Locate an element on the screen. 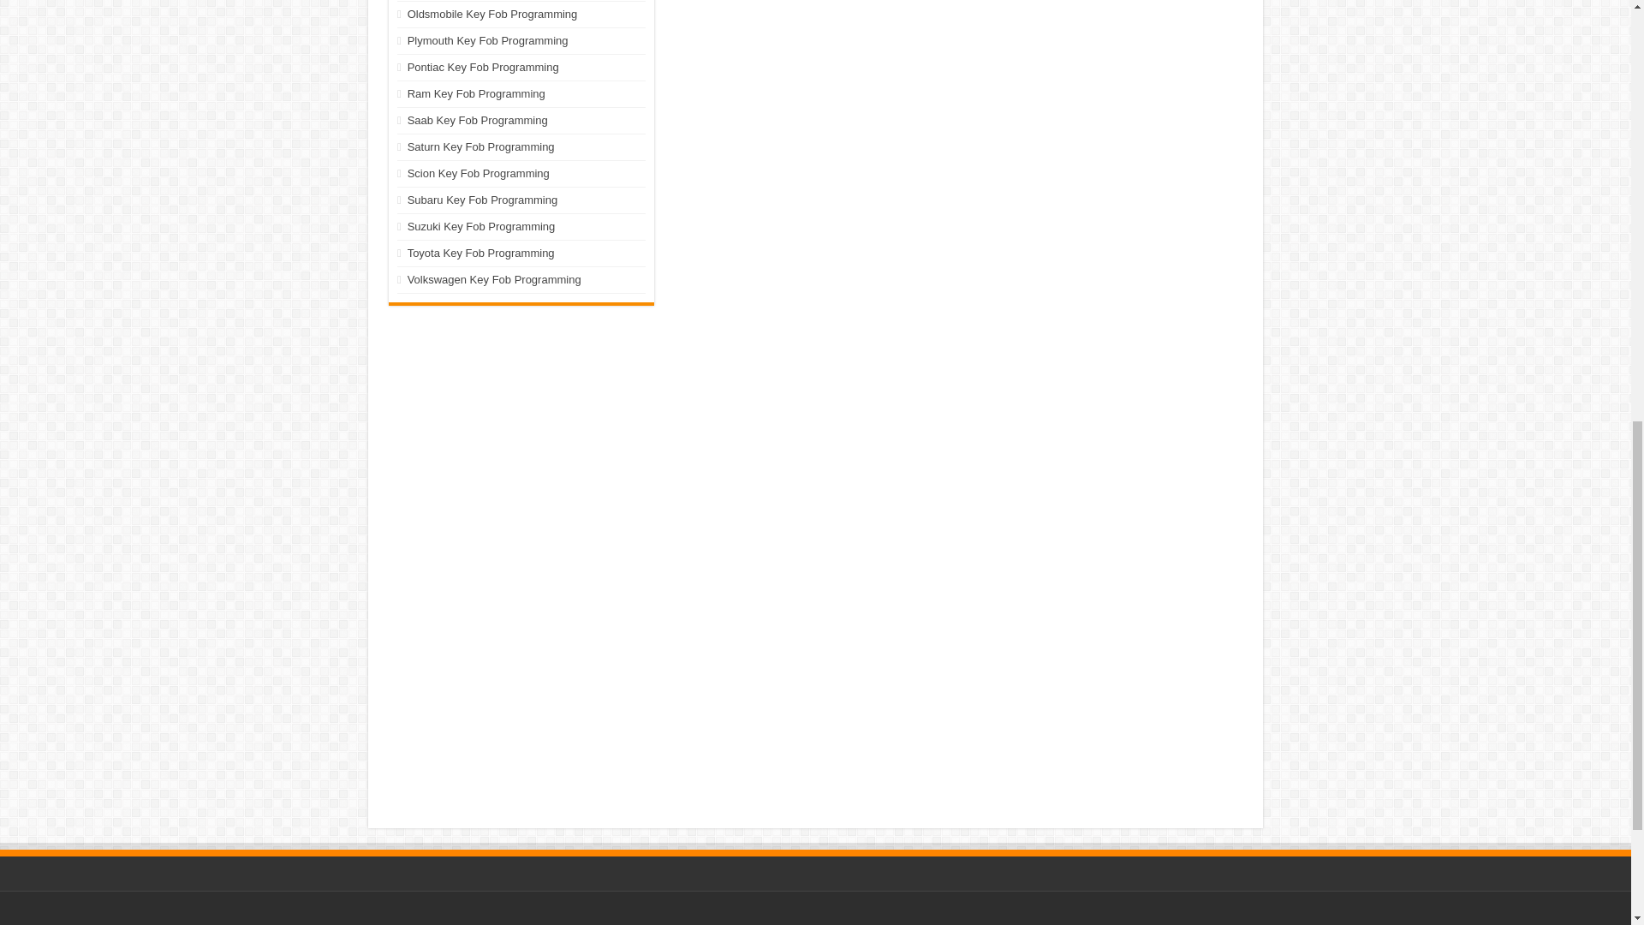 The image size is (1644, 925). Volkswagen Key Fob Programming is located at coordinates (495, 279).